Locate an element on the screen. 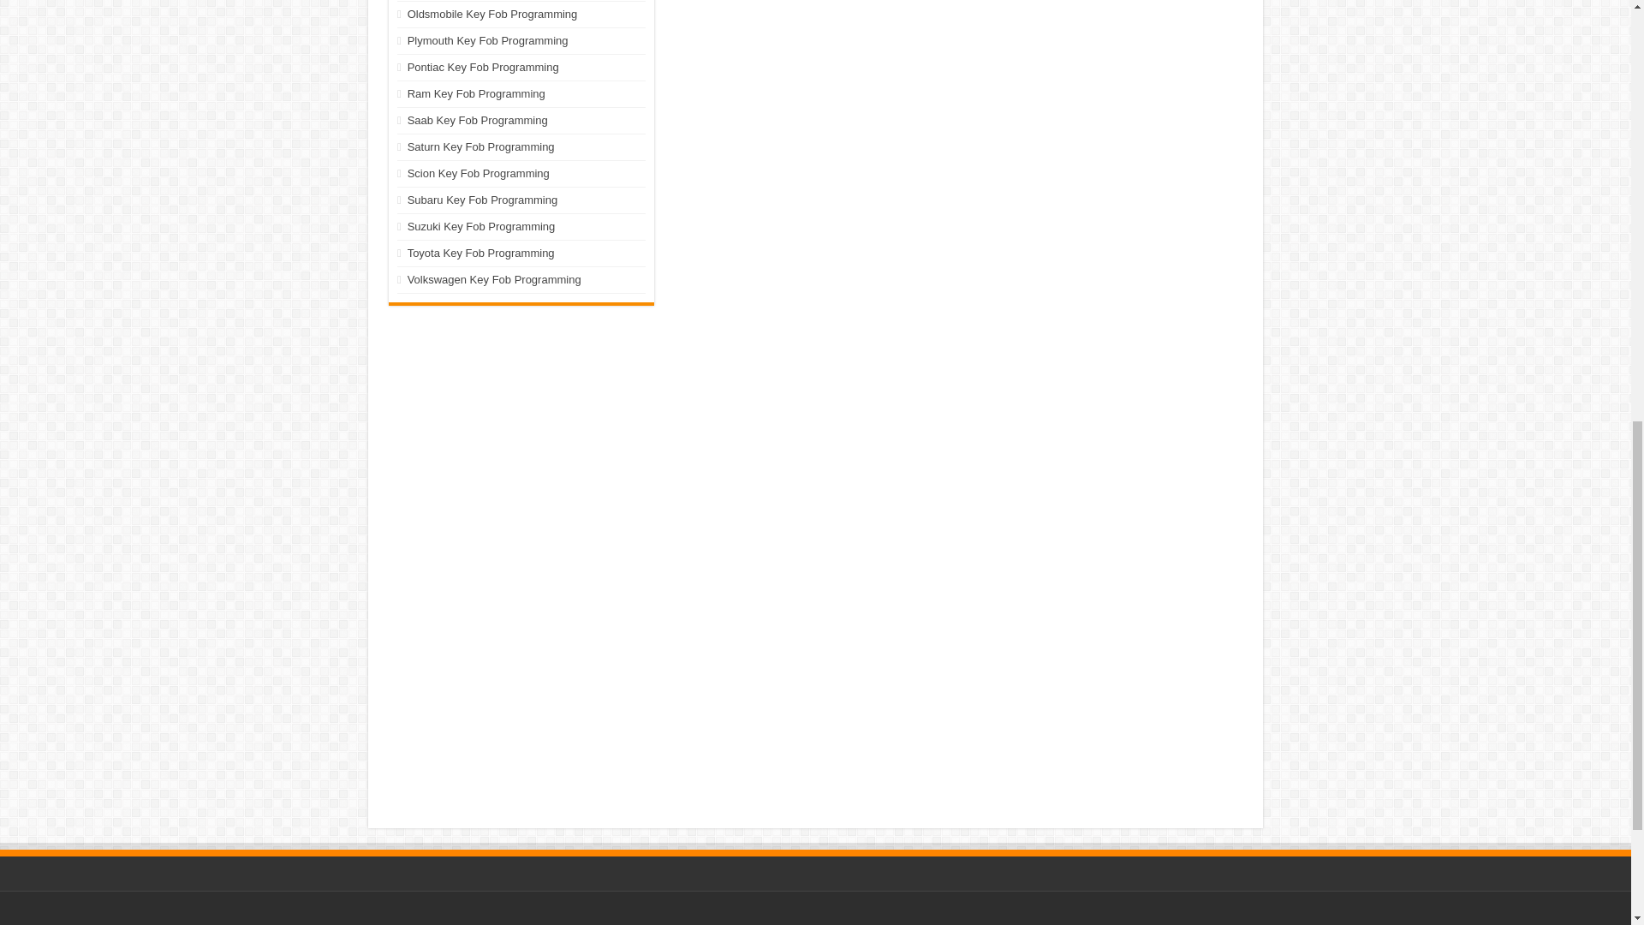 The image size is (1644, 925). Volkswagen Key Fob Programming is located at coordinates (495, 279).